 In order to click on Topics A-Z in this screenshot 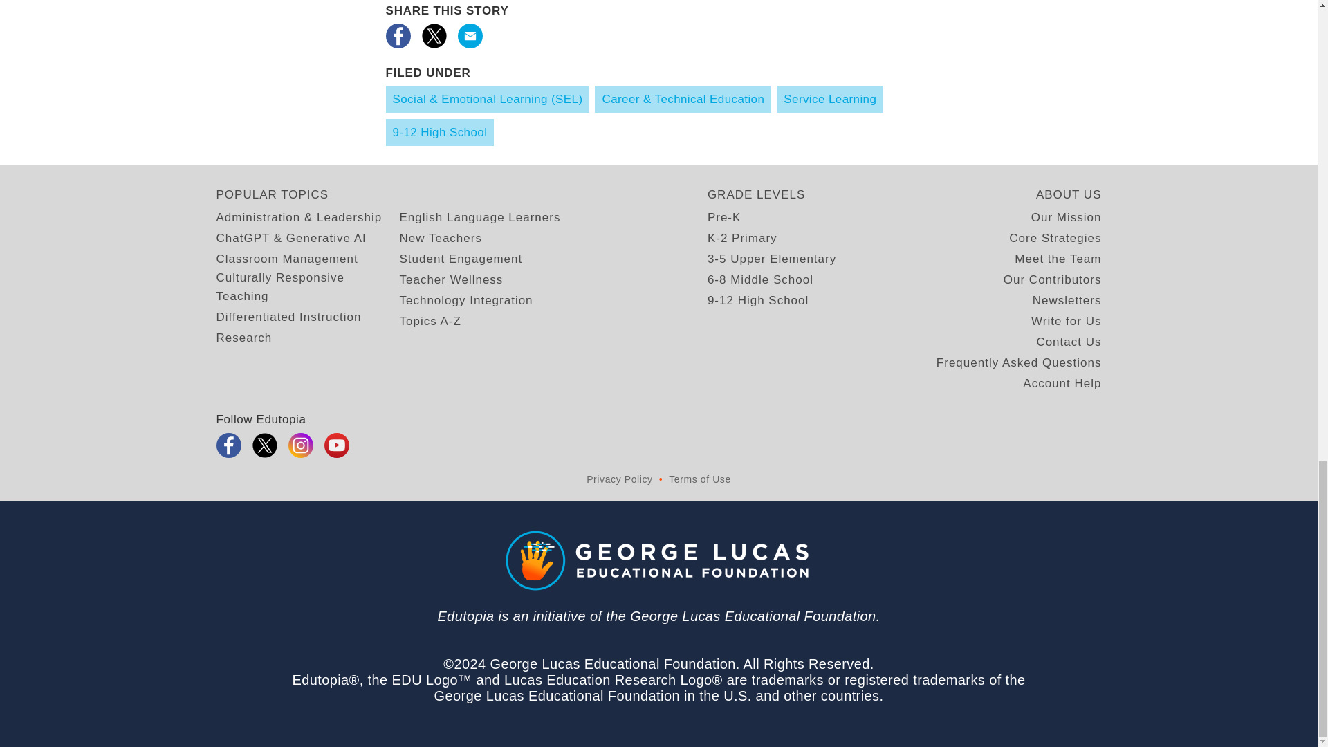, I will do `click(430, 321)`.